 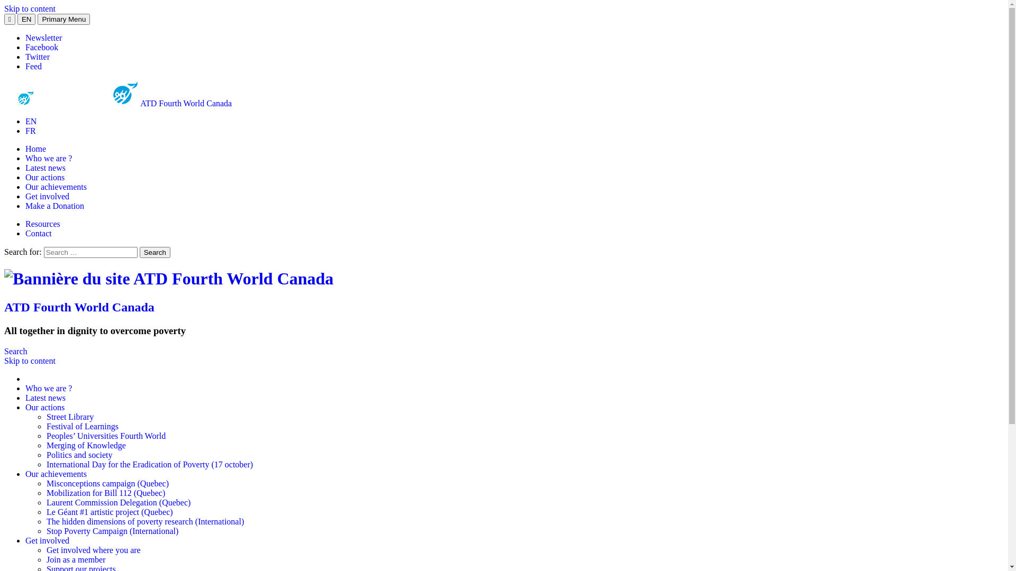 I want to click on Facebook, so click(x=42, y=48).